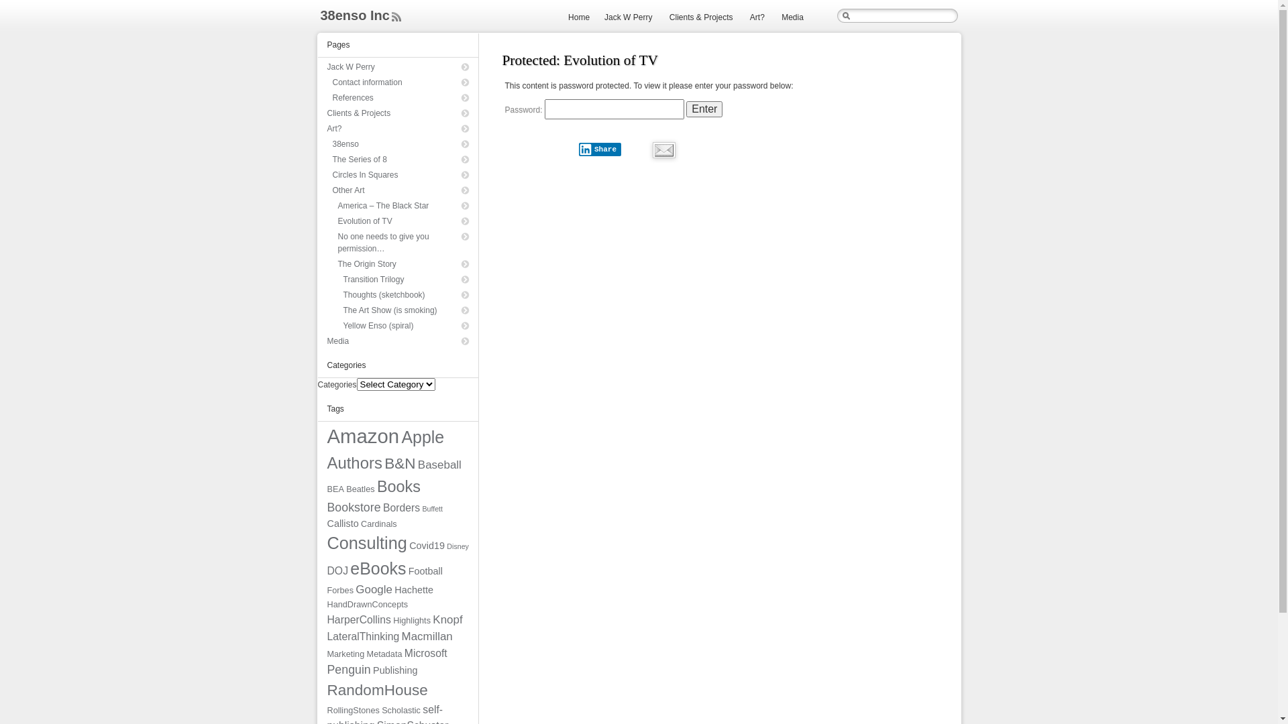 The height and width of the screenshot is (724, 1288). Describe the element at coordinates (401, 508) in the screenshot. I see `Borders` at that location.